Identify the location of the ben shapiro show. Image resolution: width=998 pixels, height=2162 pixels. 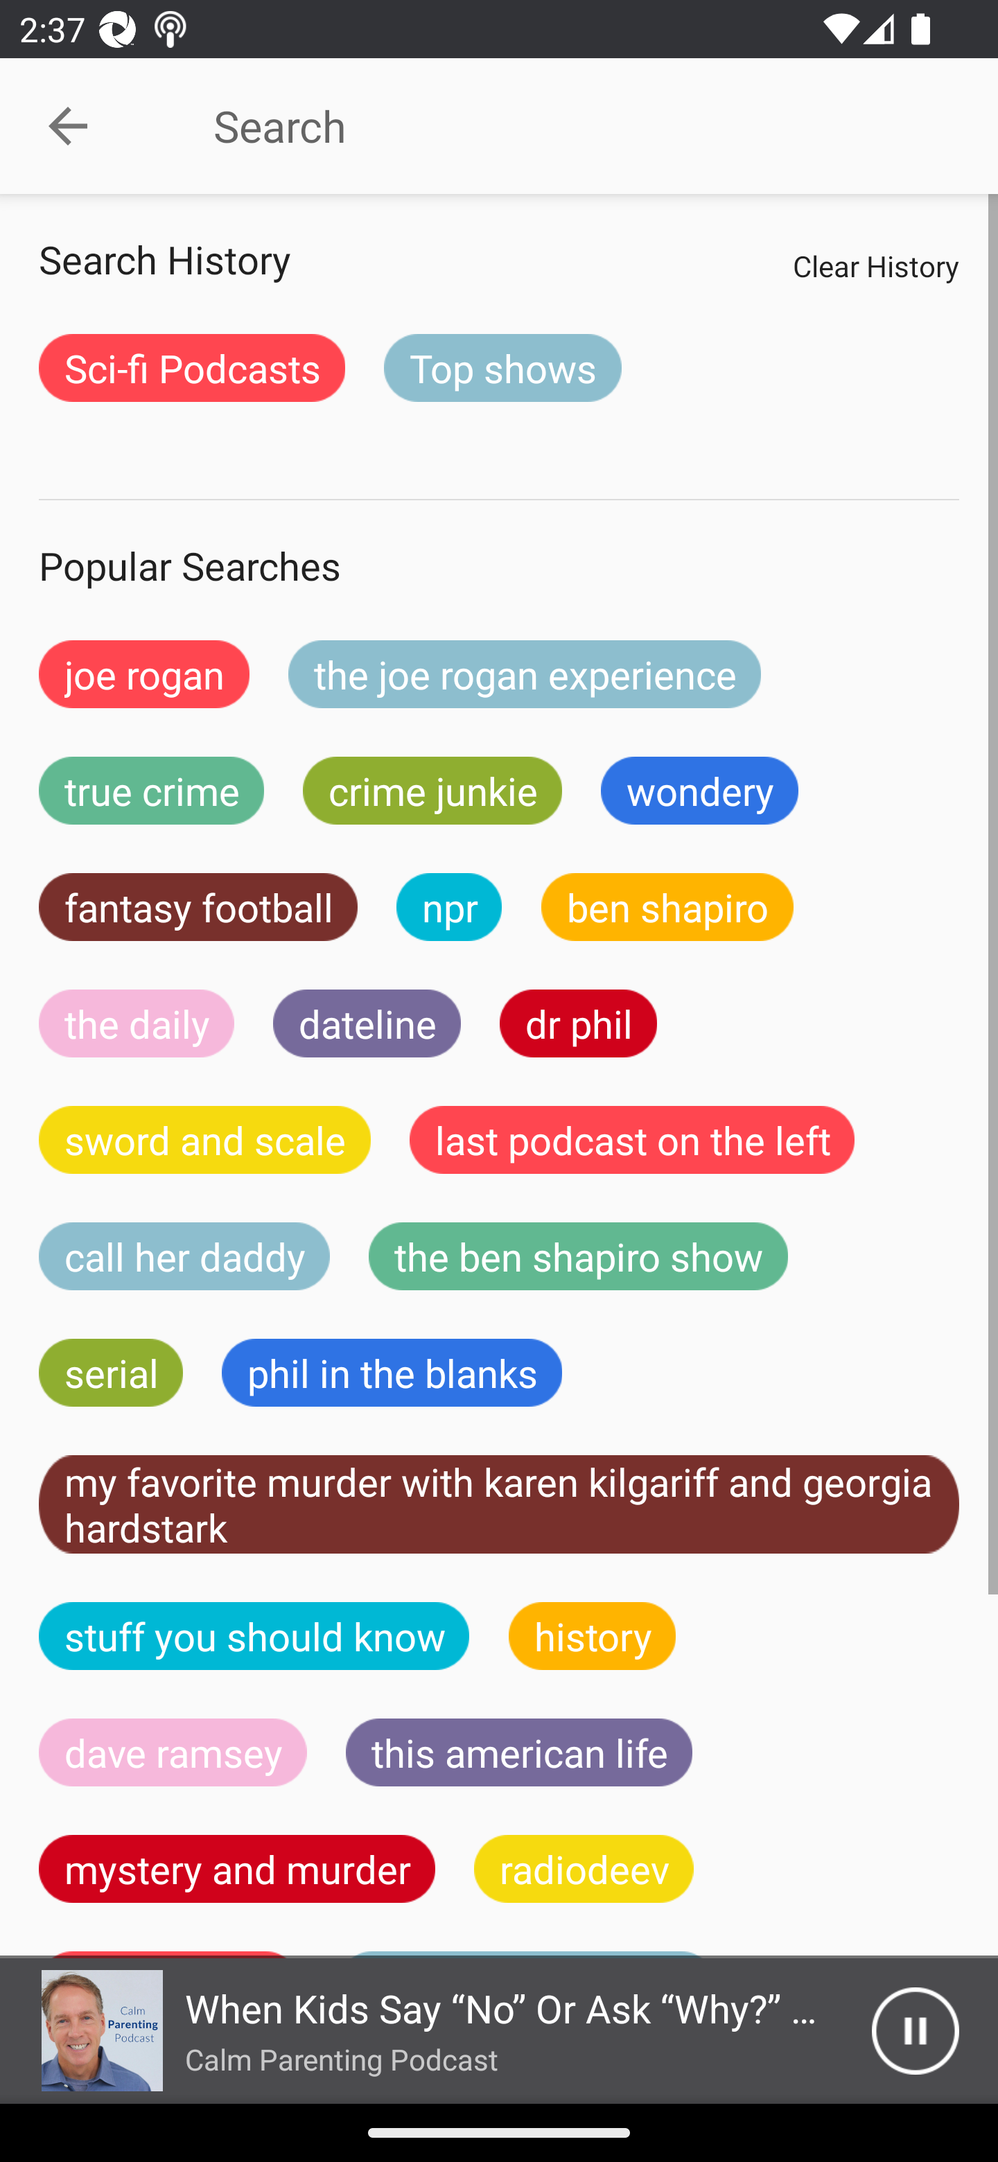
(578, 1256).